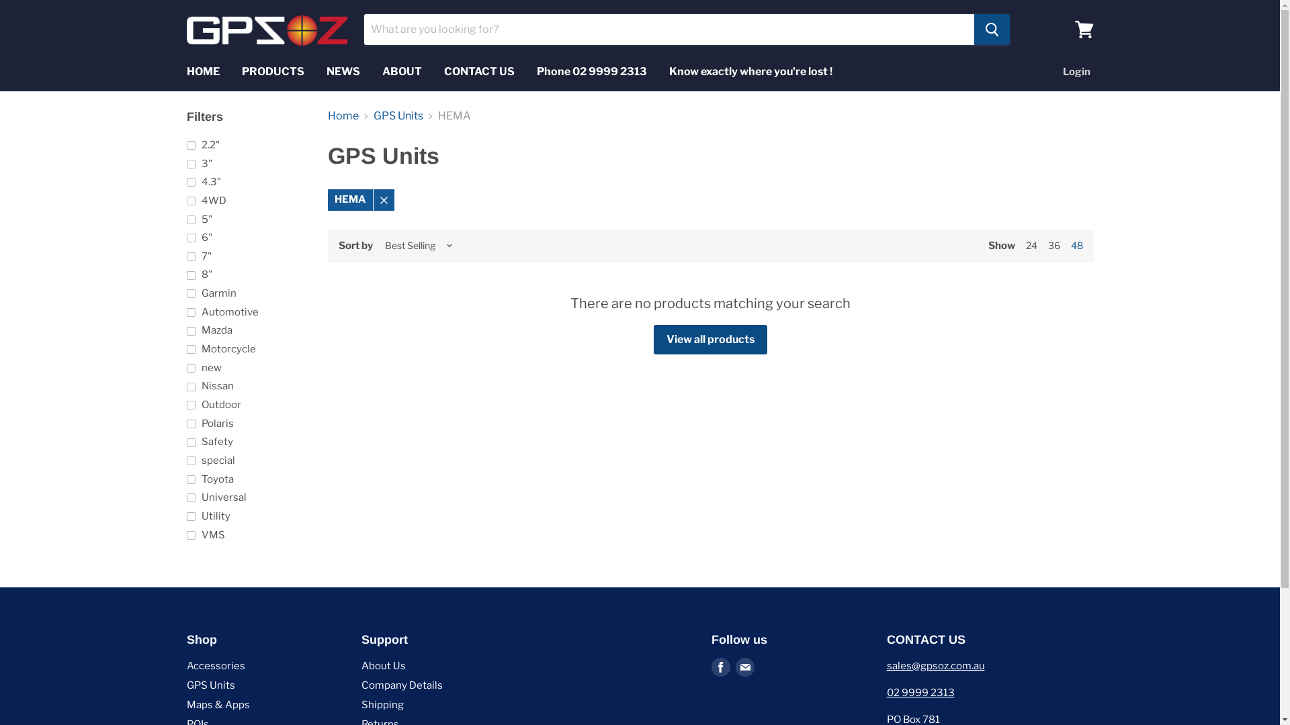  Describe the element at coordinates (1031, 245) in the screenshot. I see `24` at that location.